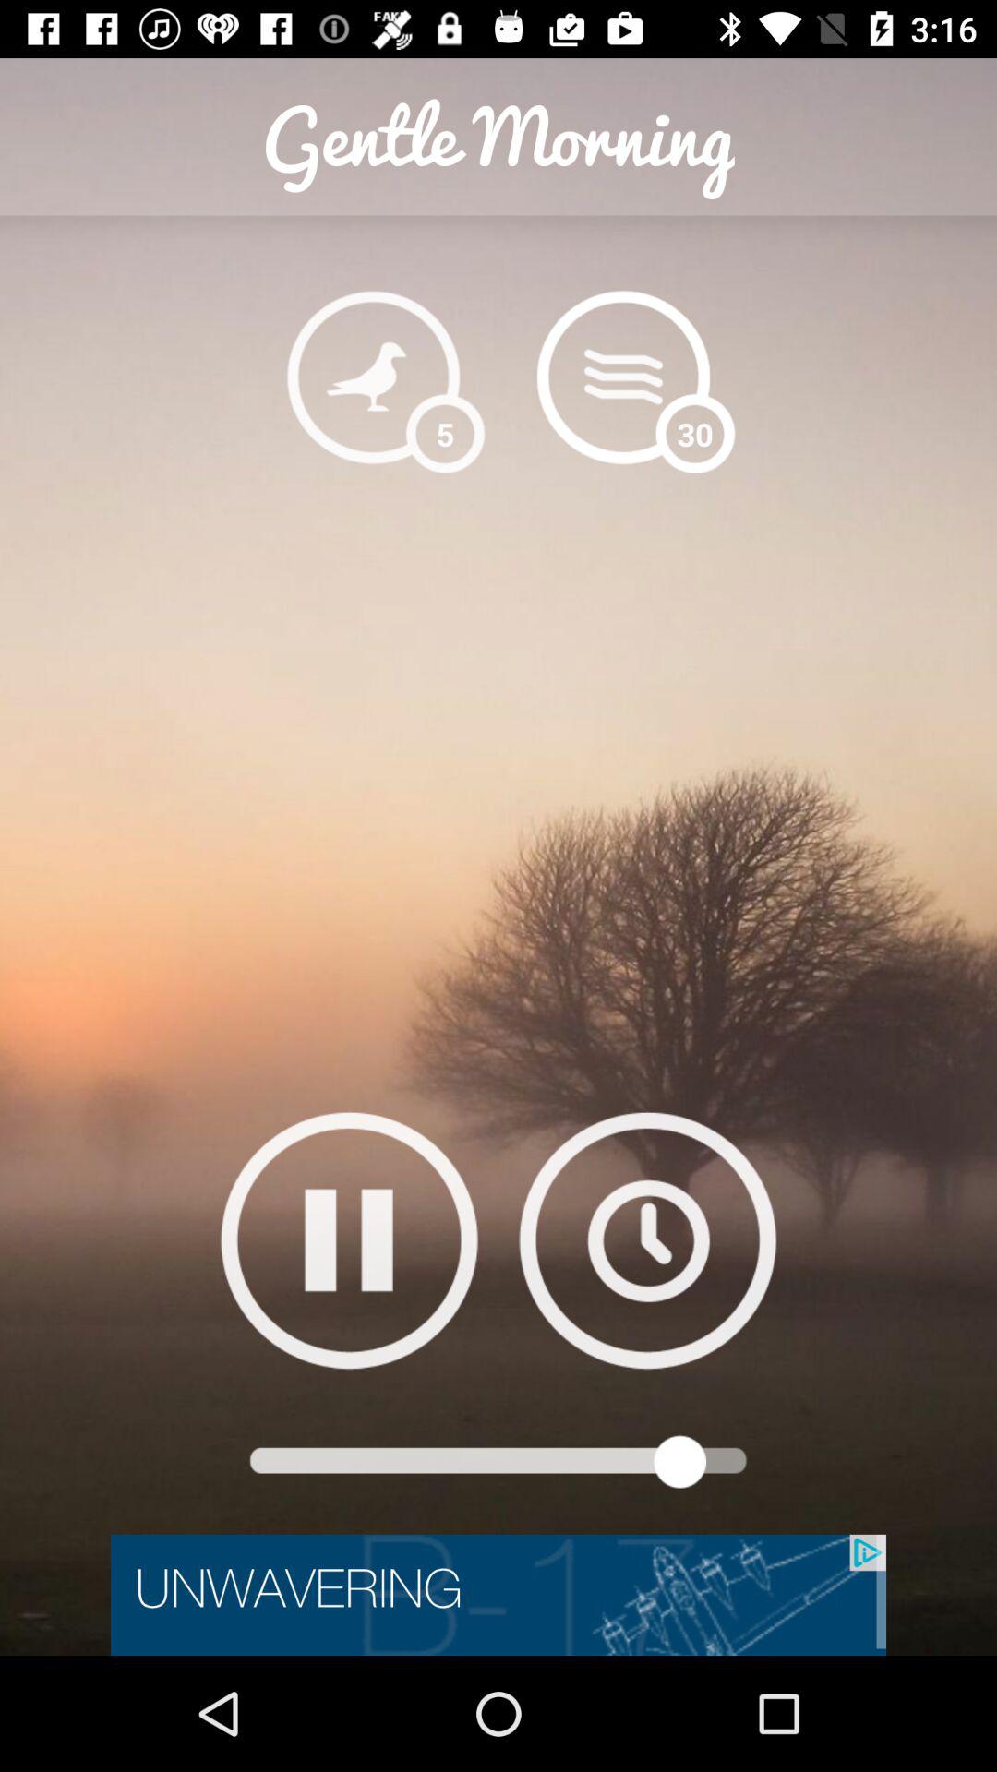 The width and height of the screenshot is (997, 1772). Describe the element at coordinates (498, 1595) in the screenshot. I see `navigate to advertised item` at that location.